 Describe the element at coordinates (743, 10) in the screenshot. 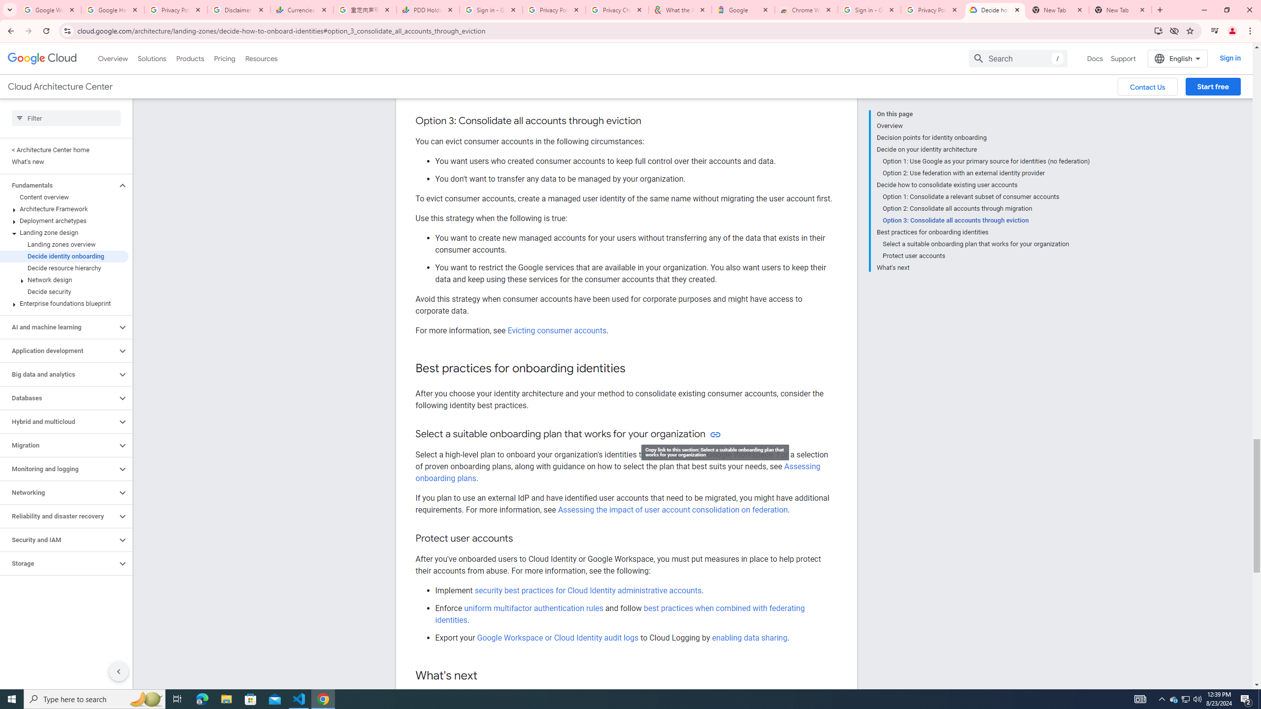

I see `Google` at that location.